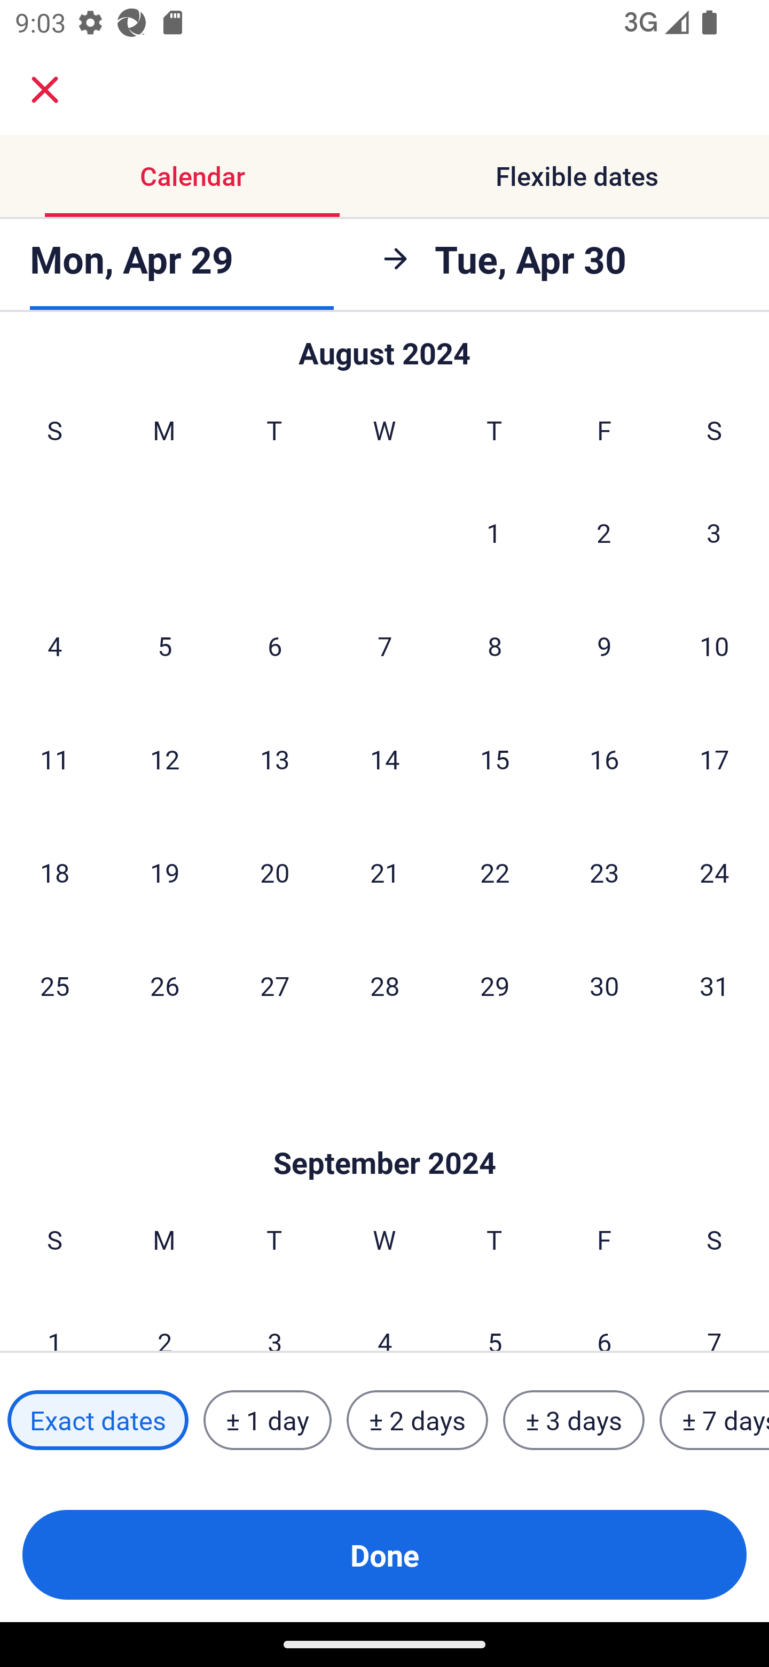 This screenshot has width=769, height=1667. What do you see at coordinates (494, 532) in the screenshot?
I see `1 Thursday, August 1, 2024` at bounding box center [494, 532].